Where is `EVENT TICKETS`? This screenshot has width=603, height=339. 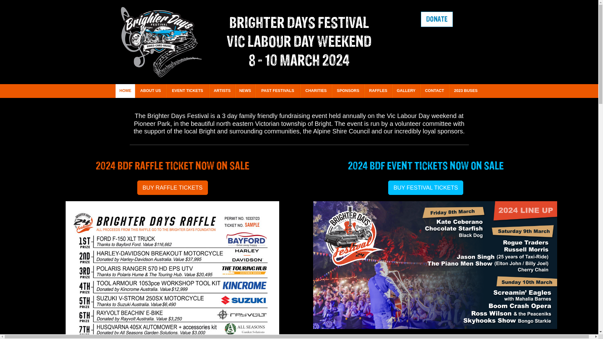 EVENT TICKETS is located at coordinates (187, 91).